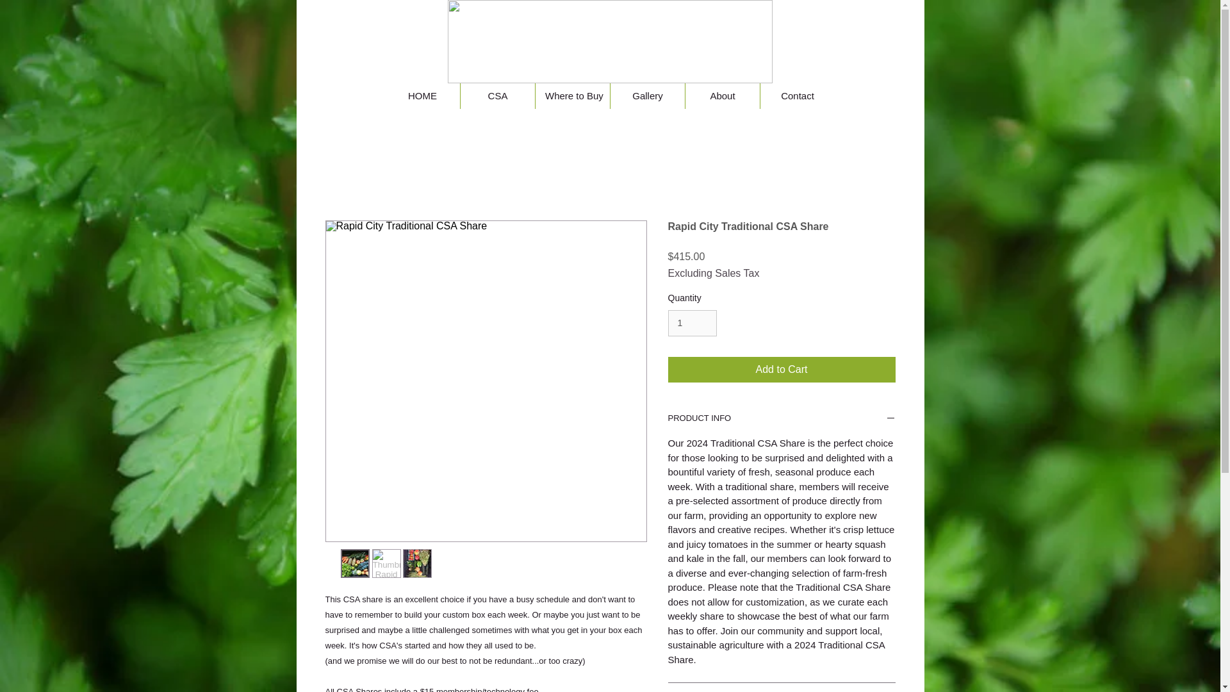  I want to click on 1, so click(692, 323).